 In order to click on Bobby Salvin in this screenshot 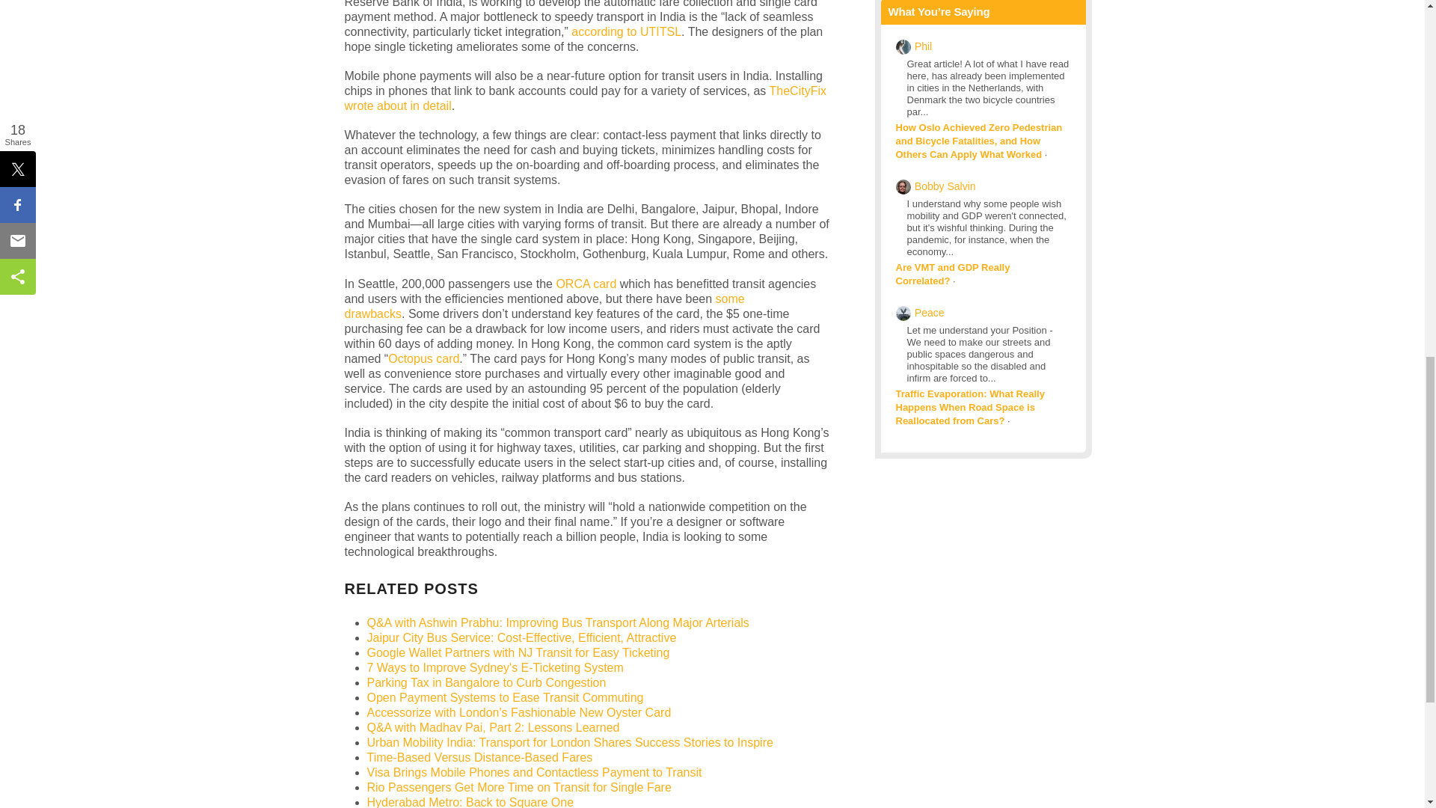, I will do `click(945, 186)`.